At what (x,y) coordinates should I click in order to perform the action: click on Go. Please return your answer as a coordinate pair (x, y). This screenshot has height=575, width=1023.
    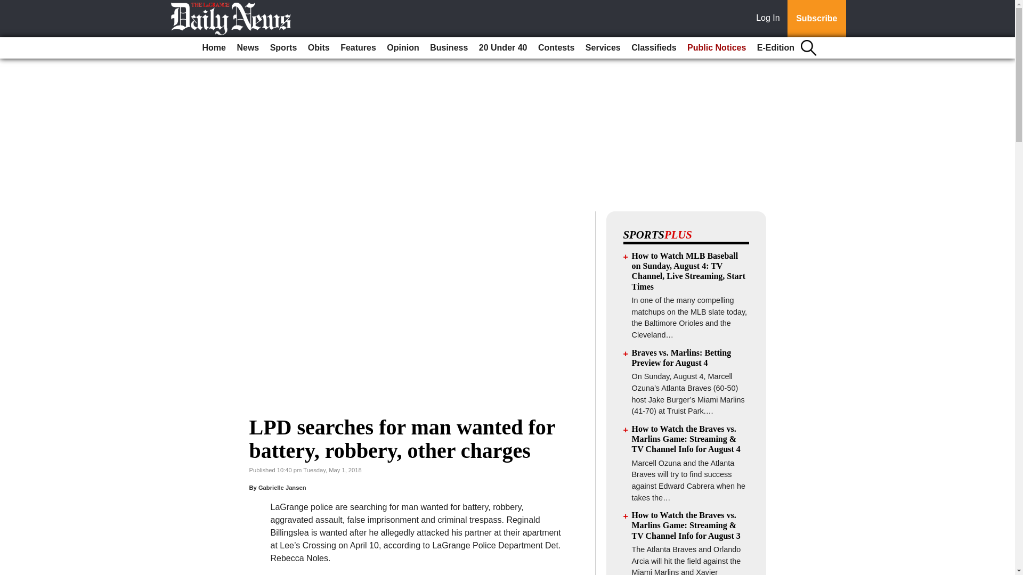
    Looking at the image, I should click on (10, 6).